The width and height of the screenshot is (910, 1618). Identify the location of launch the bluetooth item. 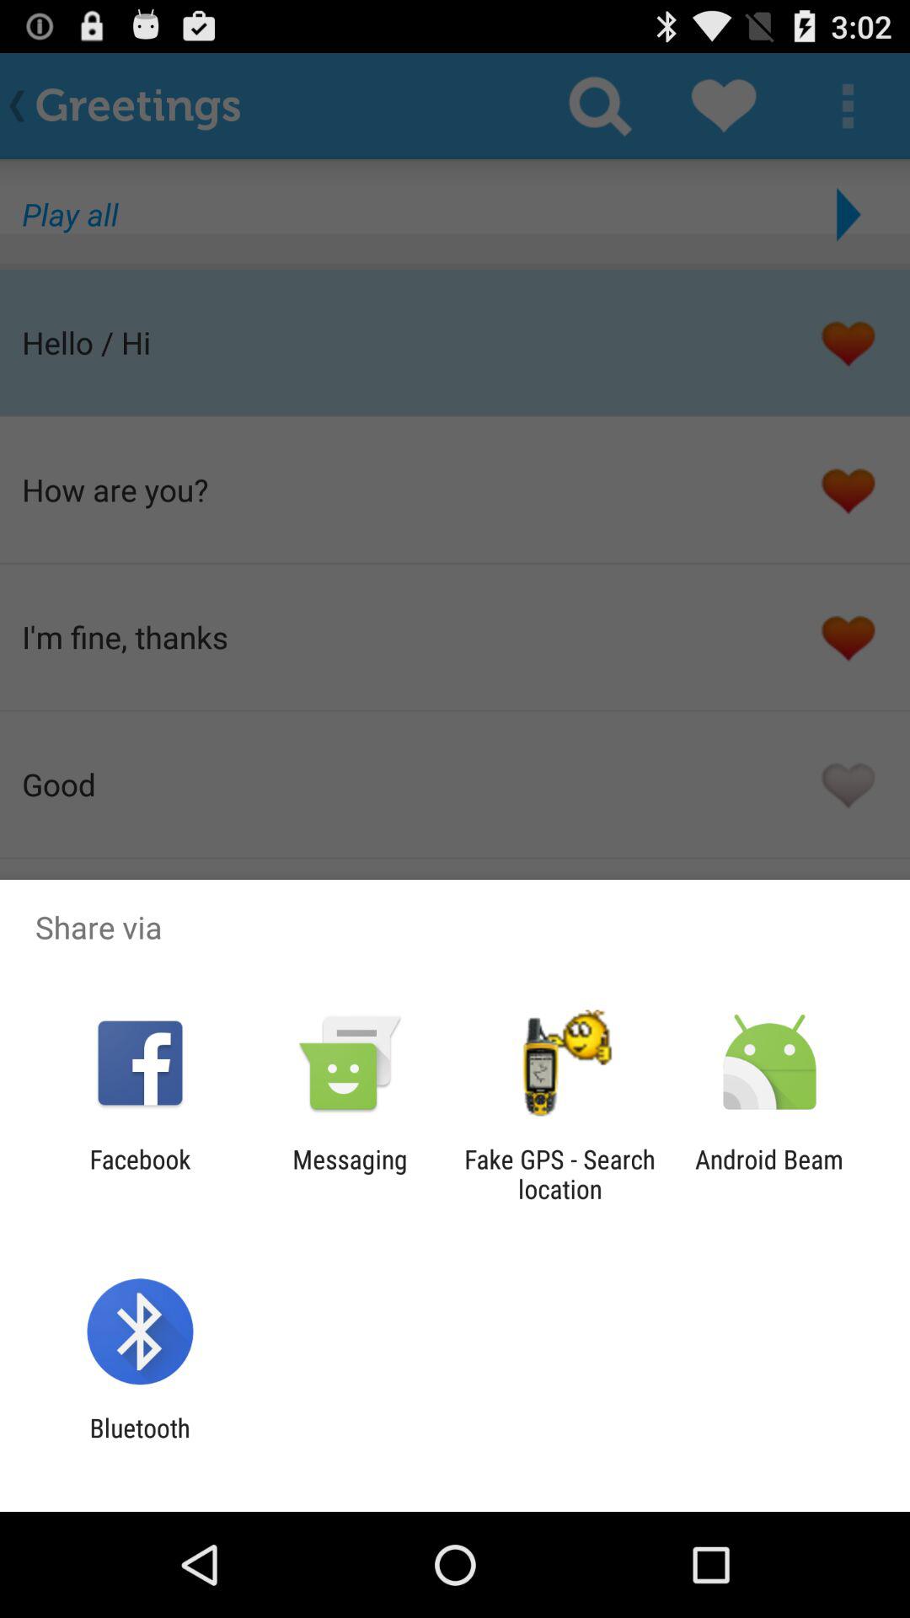
(140, 1443).